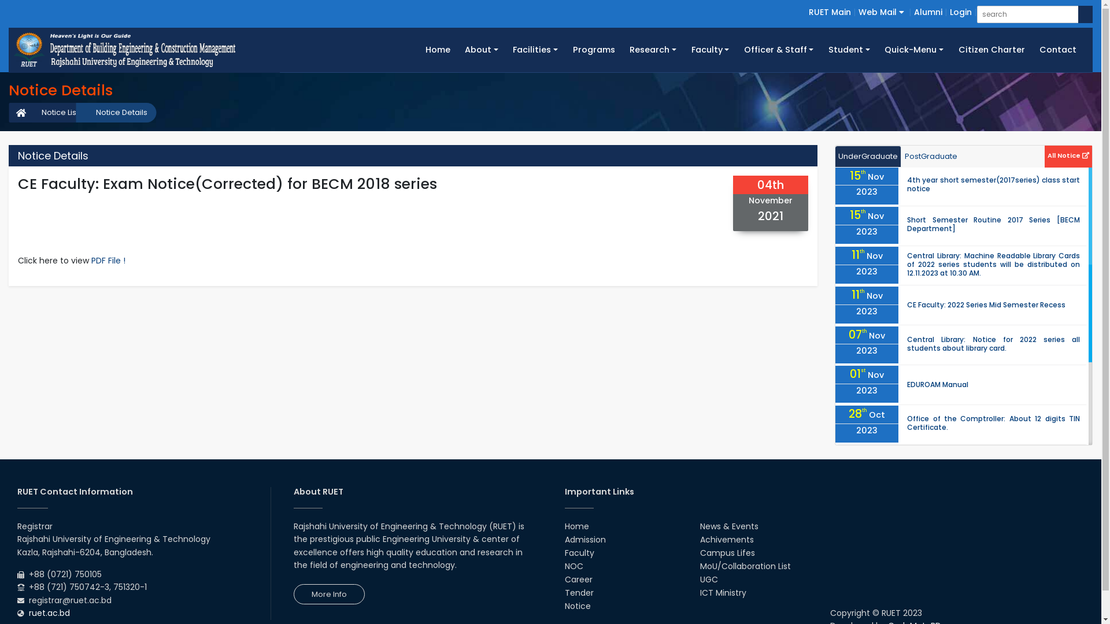  What do you see at coordinates (938, 385) in the screenshot?
I see `EDUROAM Manual` at bounding box center [938, 385].